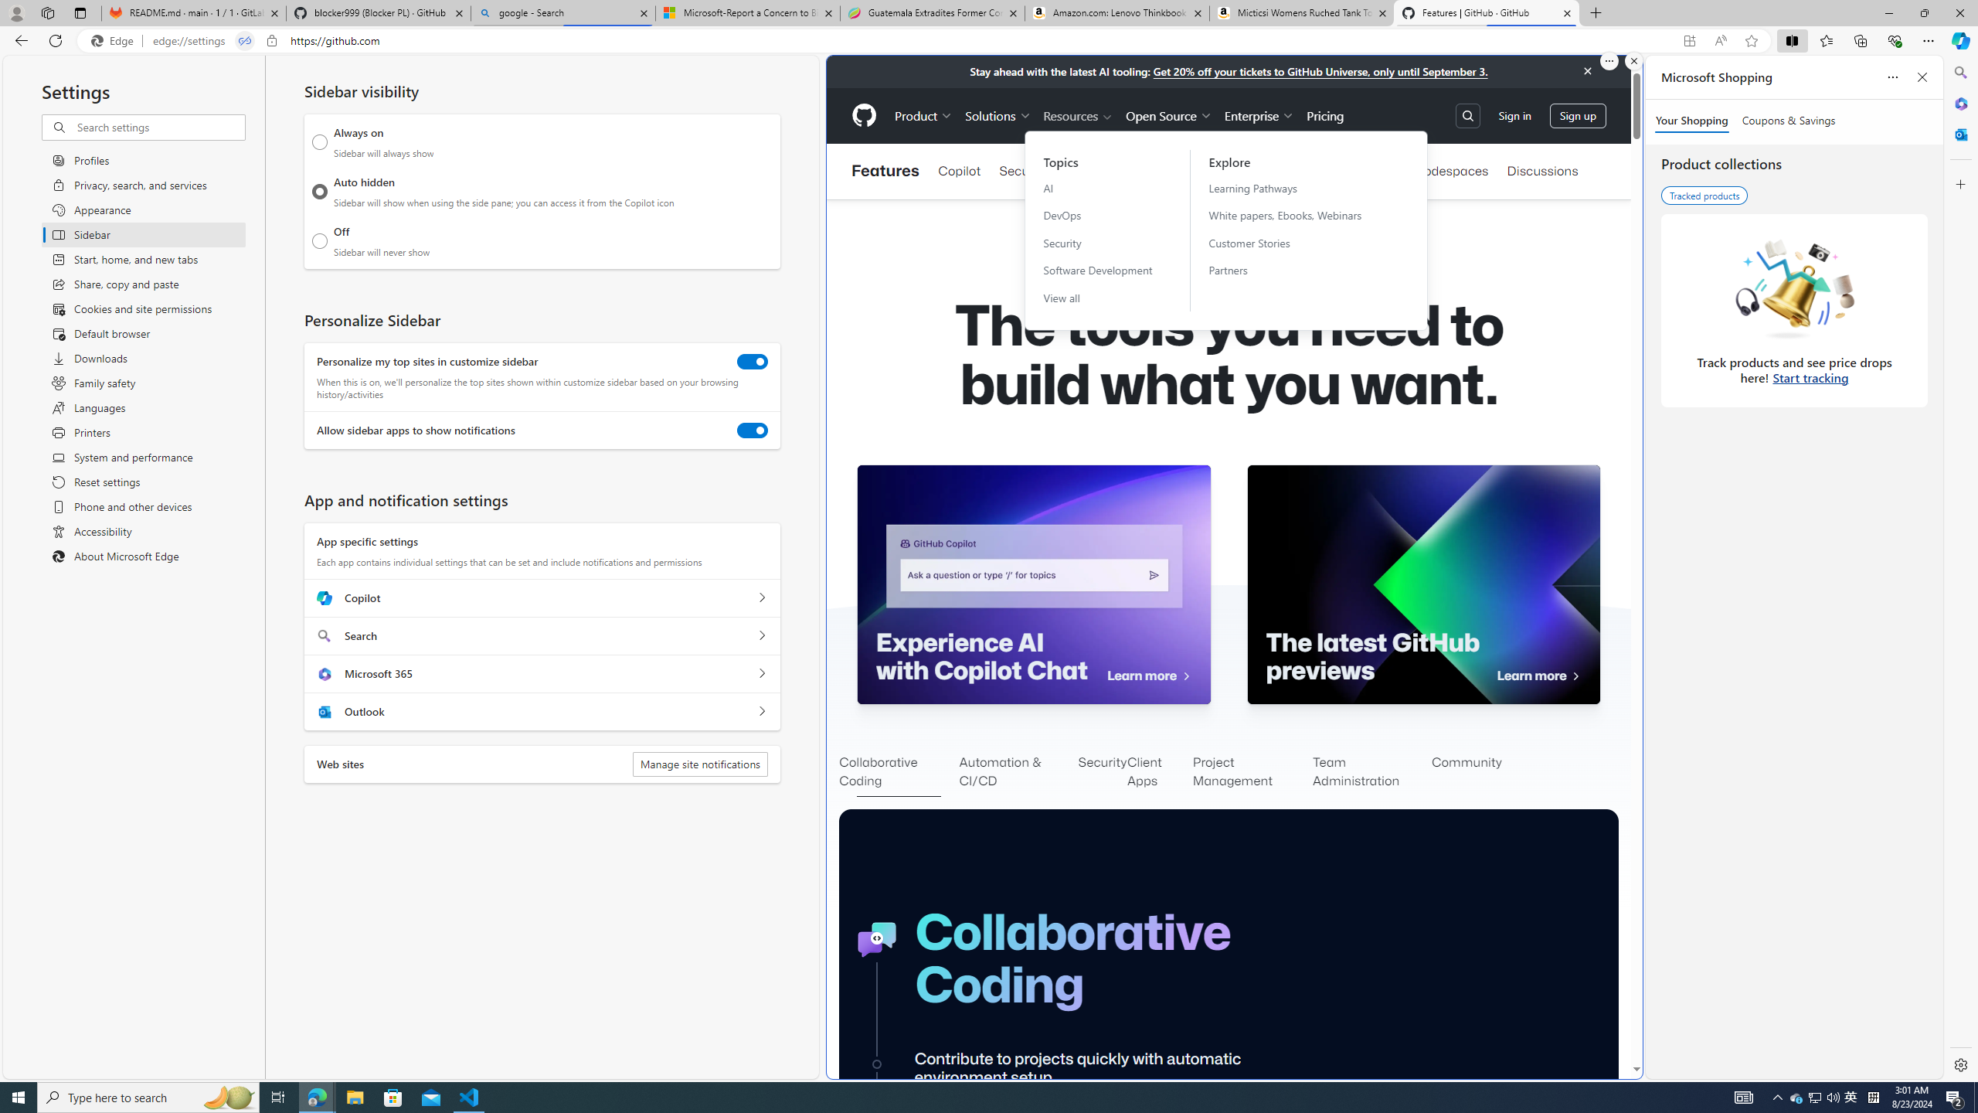 Image resolution: width=1978 pixels, height=1113 pixels. I want to click on More options., so click(1609, 61).